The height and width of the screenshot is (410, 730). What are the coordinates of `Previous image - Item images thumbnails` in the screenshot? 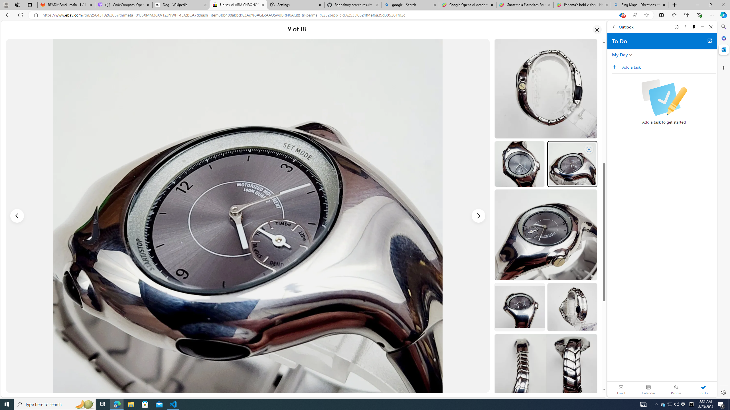 It's located at (17, 216).